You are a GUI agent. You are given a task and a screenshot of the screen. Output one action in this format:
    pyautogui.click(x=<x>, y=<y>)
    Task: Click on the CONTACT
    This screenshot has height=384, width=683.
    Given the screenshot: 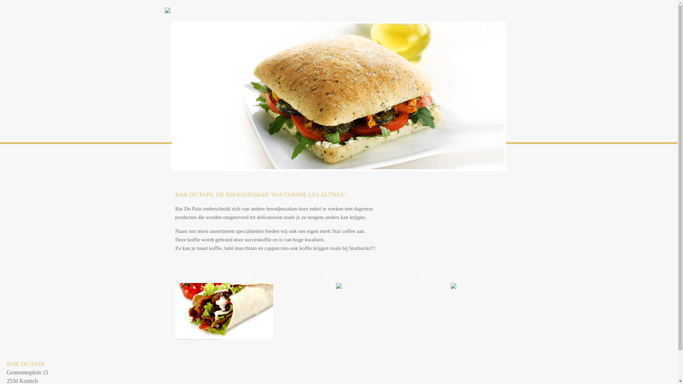 What is the action you would take?
    pyautogui.click(x=491, y=16)
    